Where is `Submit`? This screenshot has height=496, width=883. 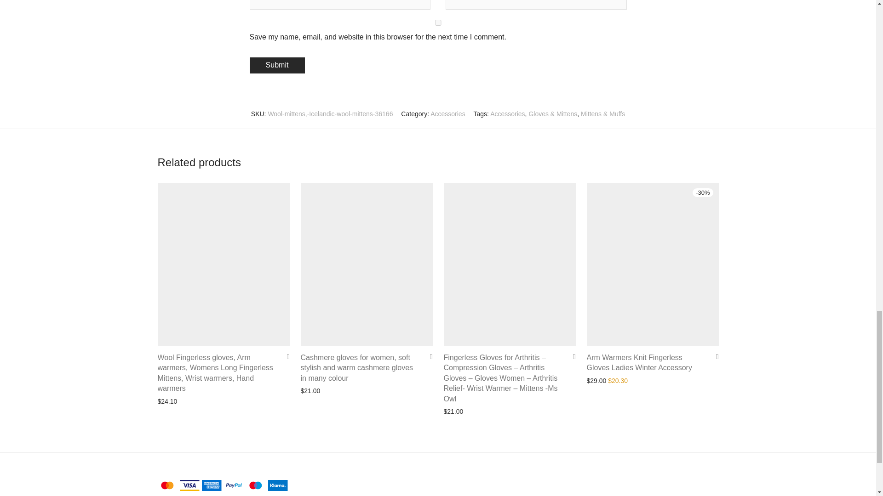
Submit is located at coordinates (277, 65).